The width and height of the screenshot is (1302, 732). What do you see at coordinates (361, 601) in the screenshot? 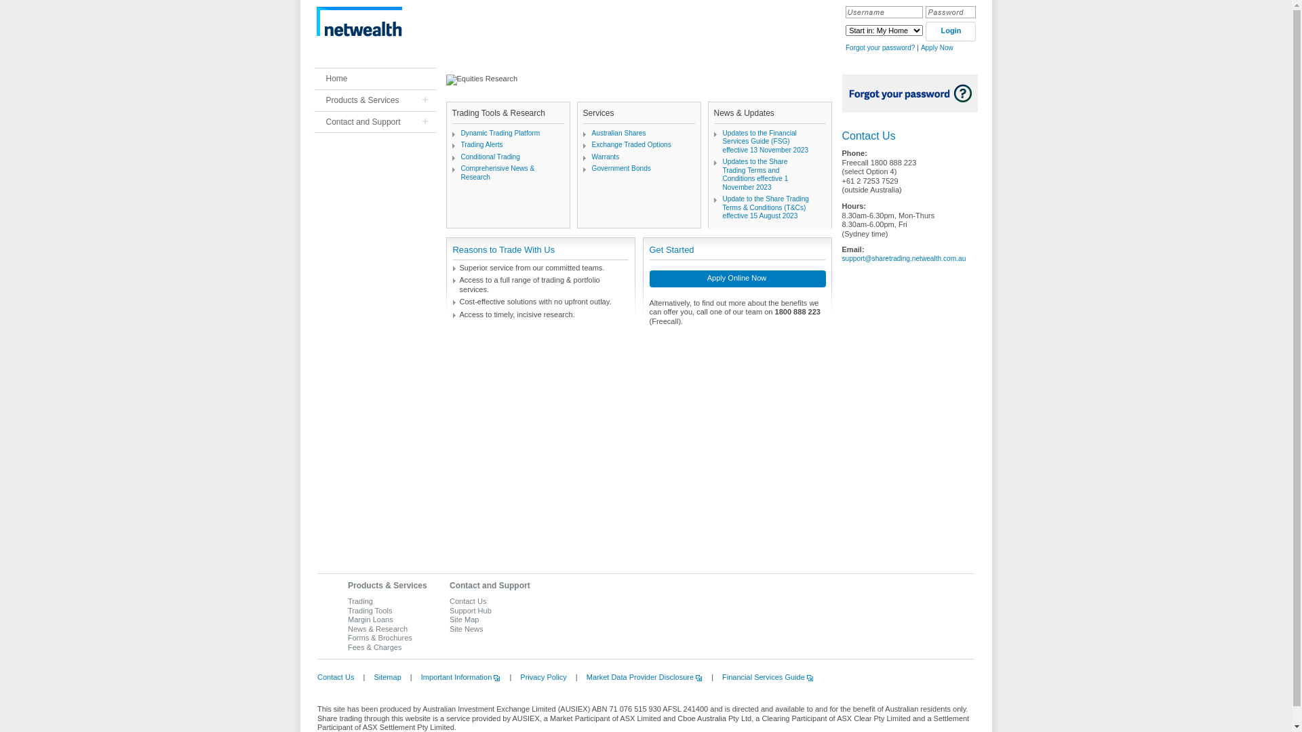
I see `Trading` at bounding box center [361, 601].